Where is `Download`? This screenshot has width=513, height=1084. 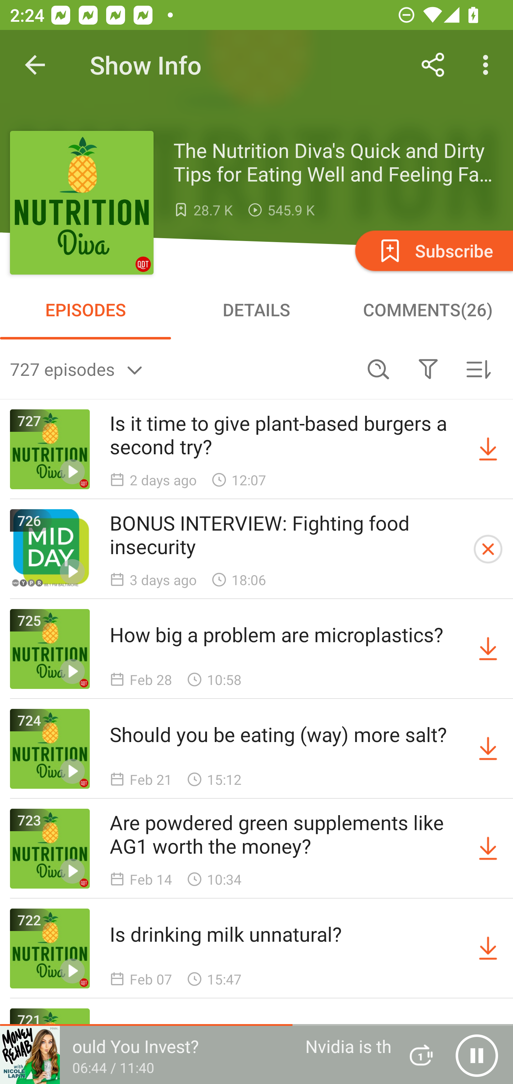 Download is located at coordinates (488, 948).